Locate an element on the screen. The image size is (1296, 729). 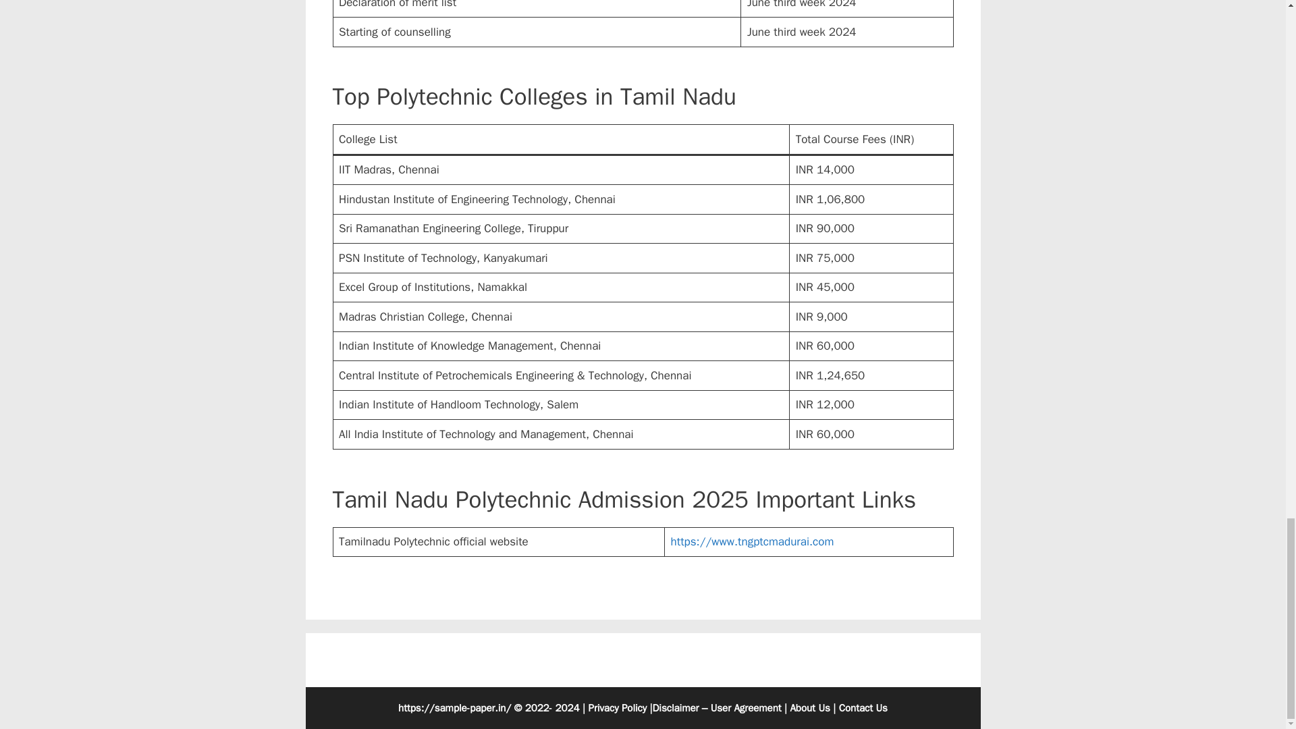
About Us is located at coordinates (809, 708).